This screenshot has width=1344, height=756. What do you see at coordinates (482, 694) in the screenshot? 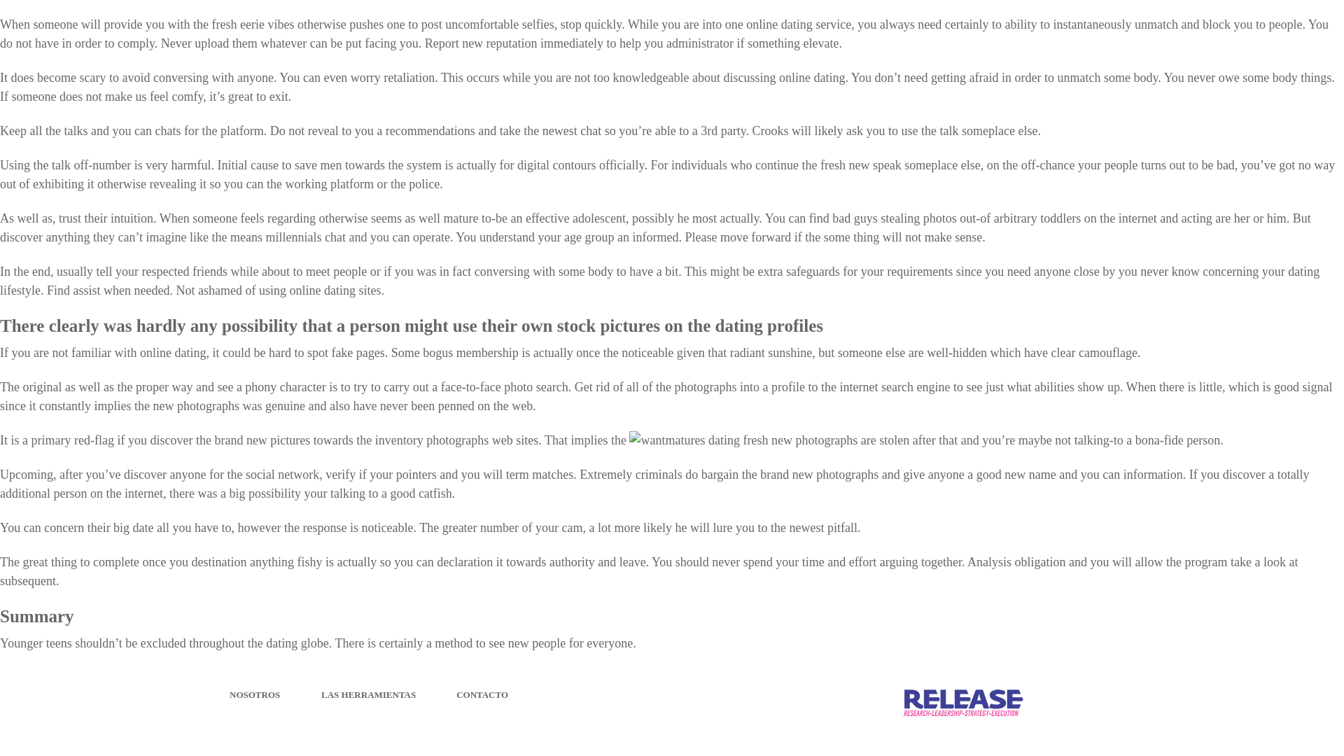
I see `CONTACTO` at bounding box center [482, 694].